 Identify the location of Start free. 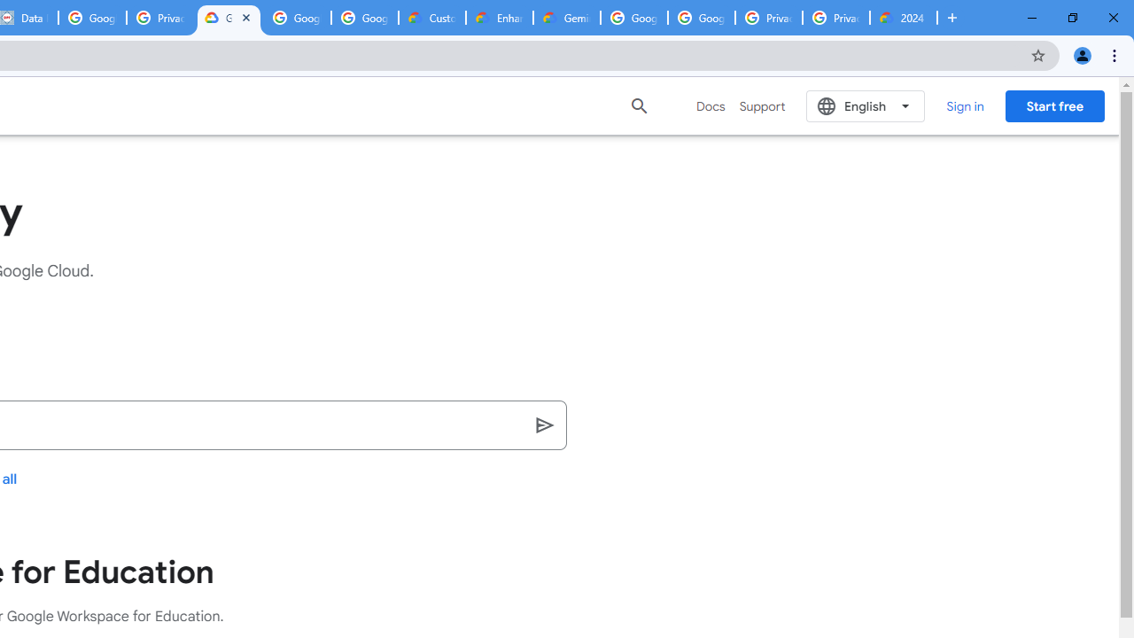
(1054, 105).